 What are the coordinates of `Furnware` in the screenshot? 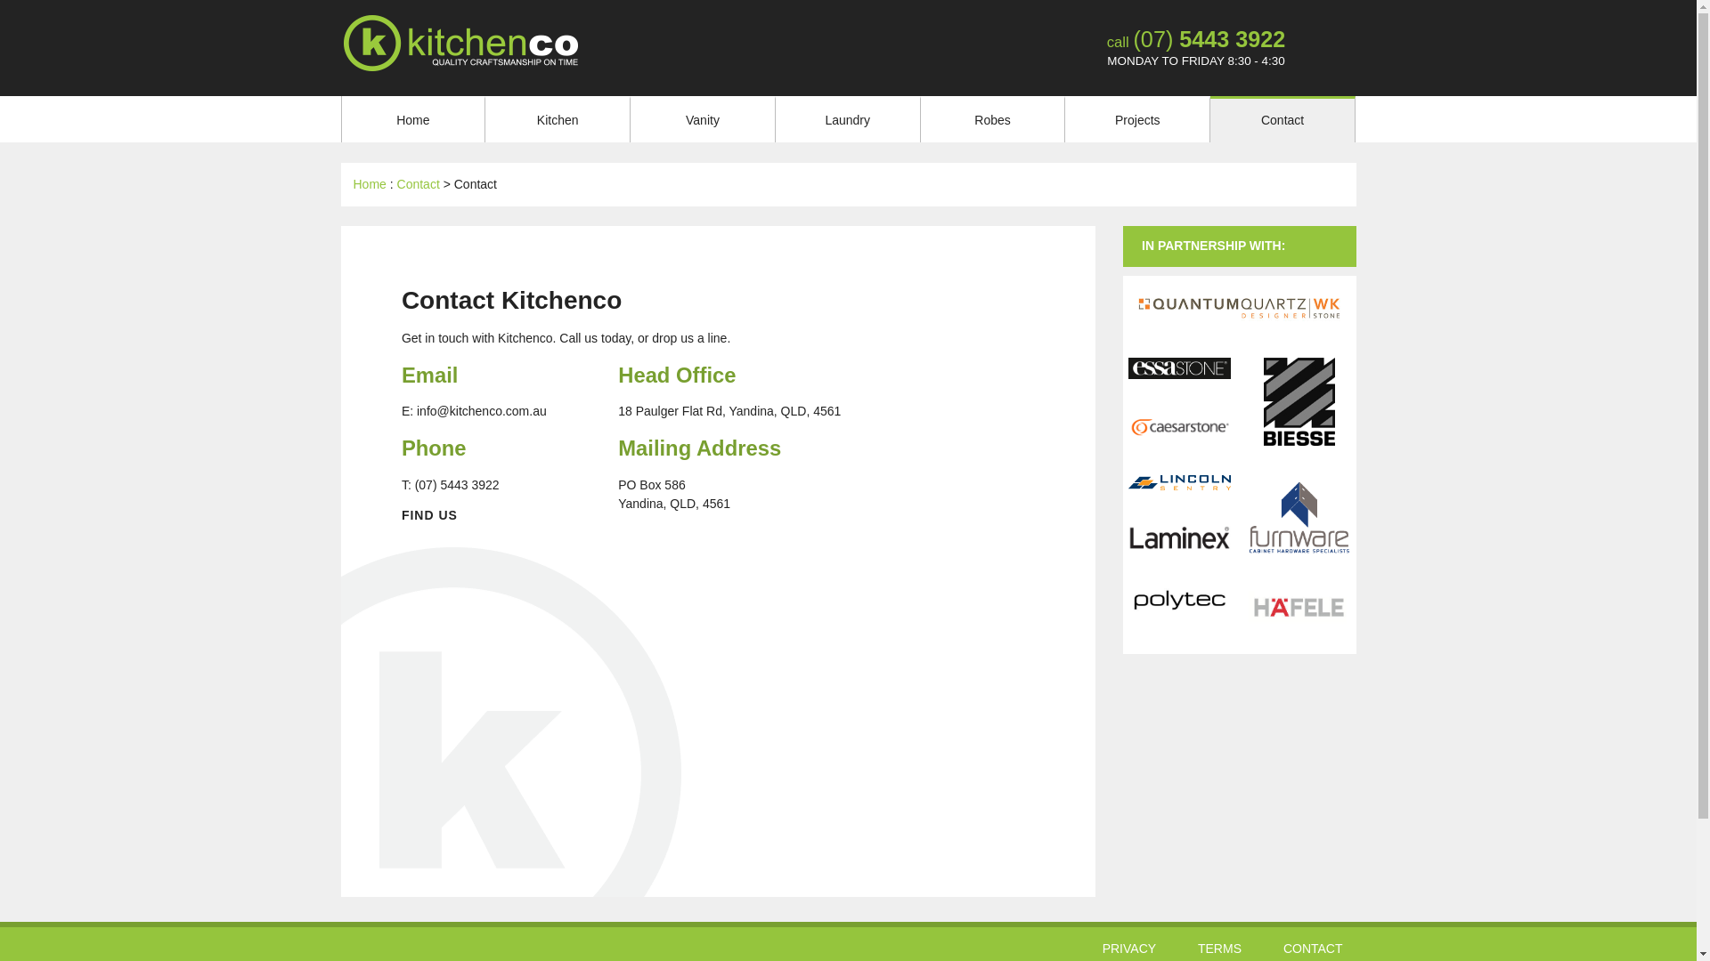 It's located at (1299, 575).